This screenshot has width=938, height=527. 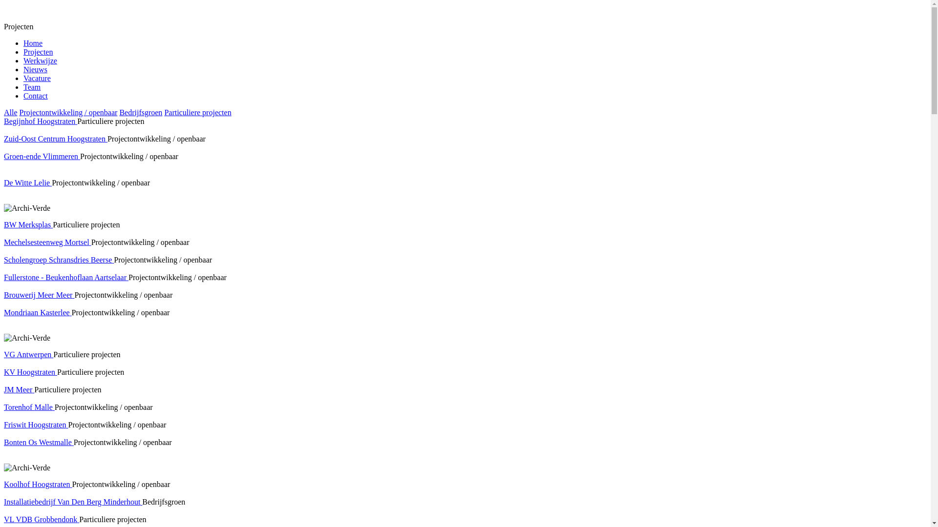 What do you see at coordinates (29, 407) in the screenshot?
I see `Torenhof Malle` at bounding box center [29, 407].